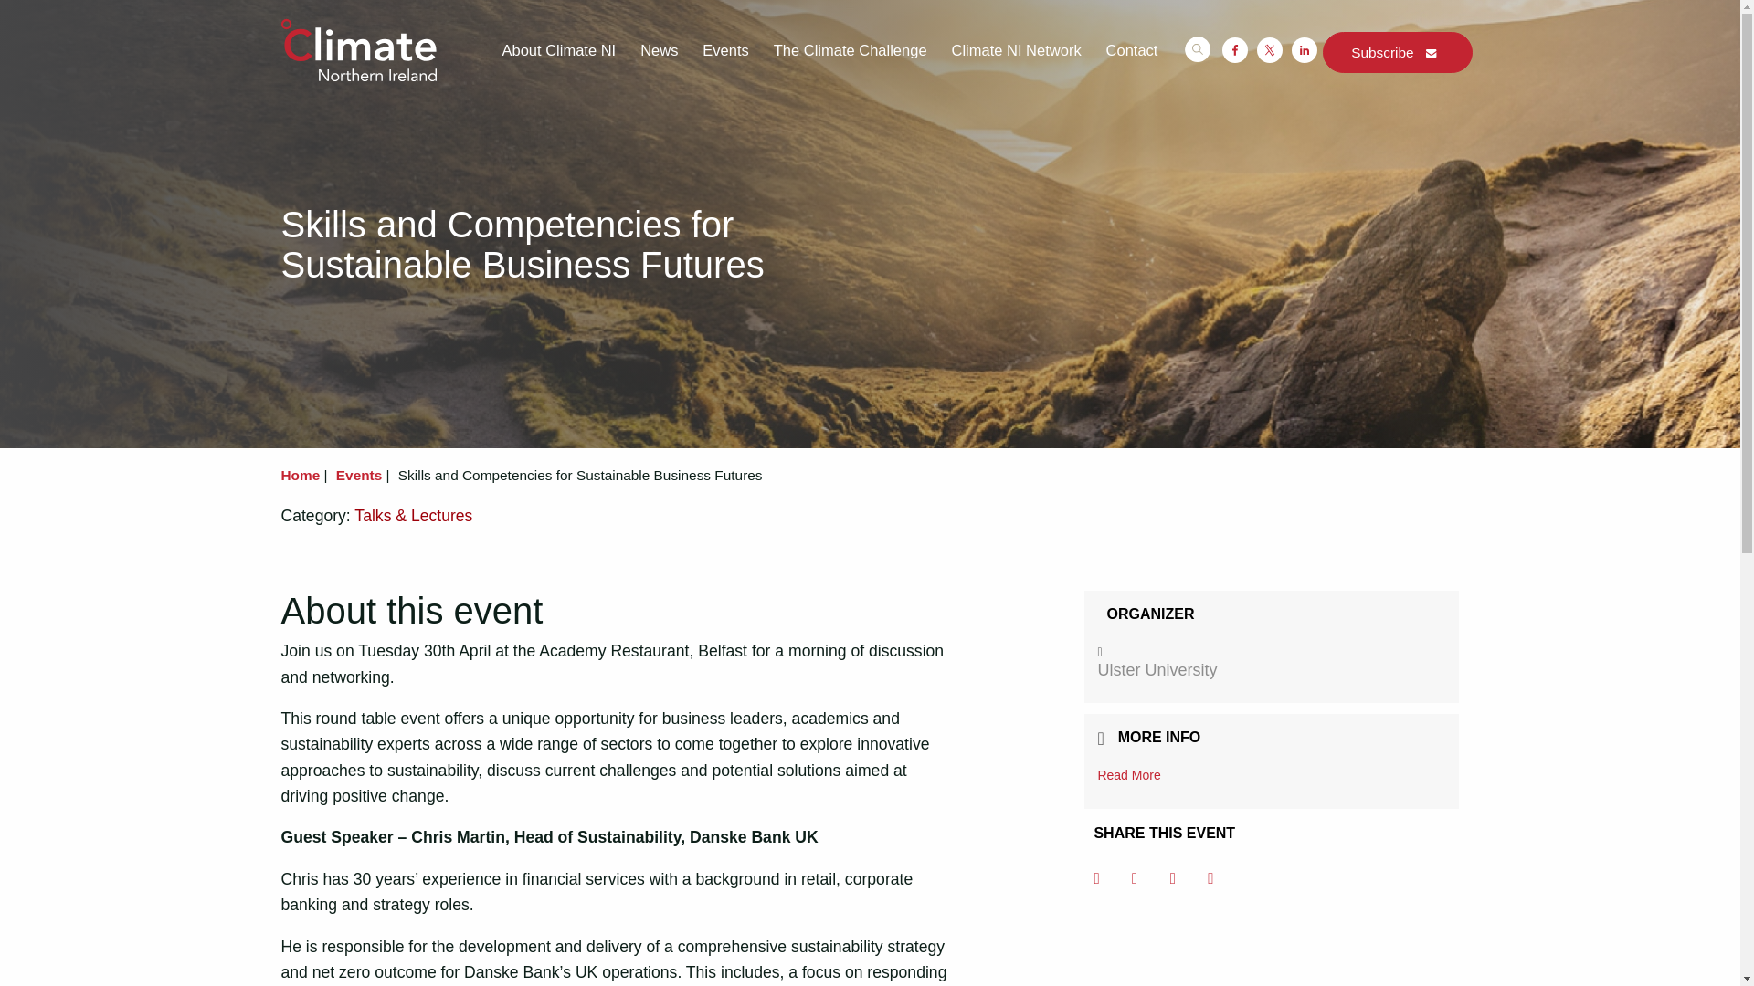 This screenshot has height=986, width=1754. I want to click on News, so click(658, 50).